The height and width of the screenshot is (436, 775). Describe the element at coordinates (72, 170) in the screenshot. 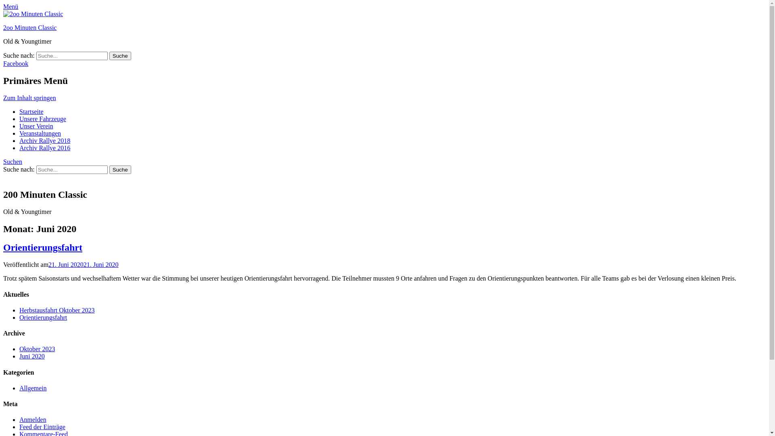

I see `Suche nach:` at that location.